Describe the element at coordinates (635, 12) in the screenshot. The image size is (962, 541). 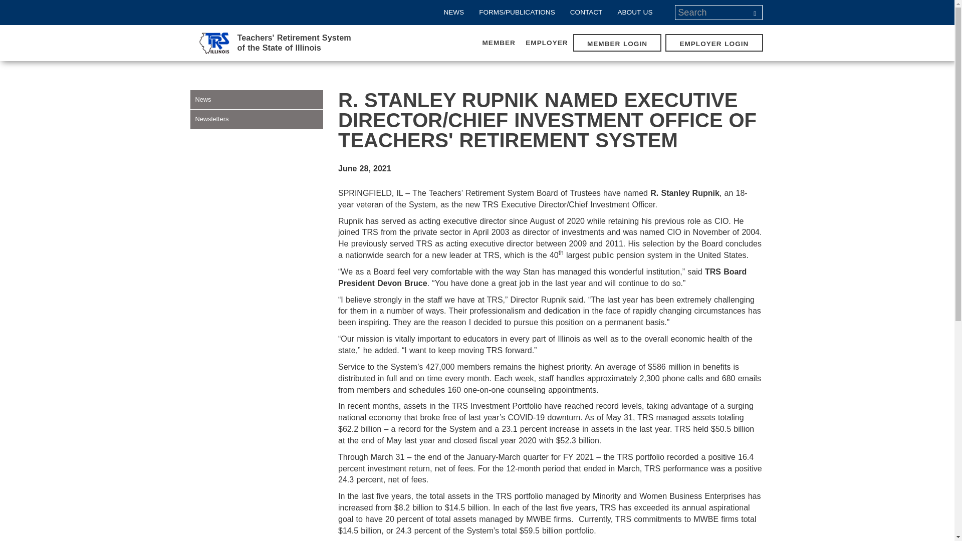
I see `Skip to main content` at that location.